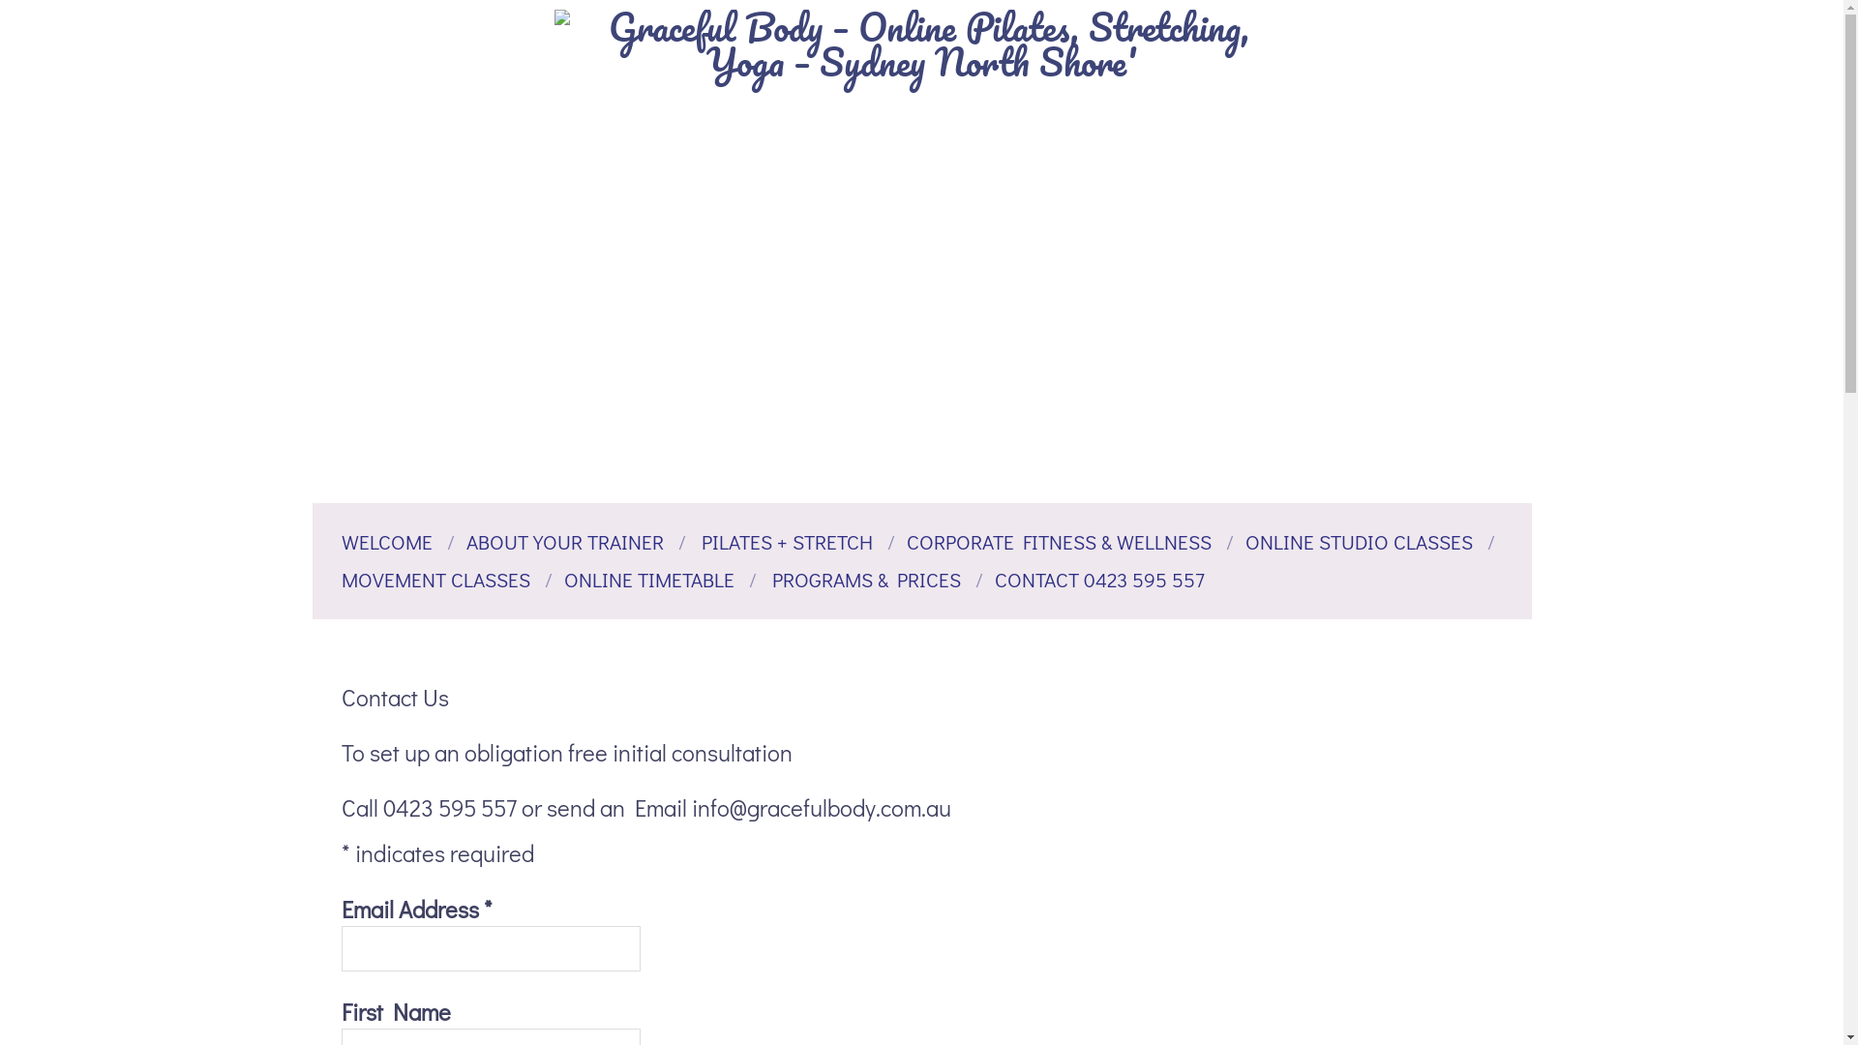  What do you see at coordinates (1099, 579) in the screenshot?
I see `CONTACT 0423 595 557` at bounding box center [1099, 579].